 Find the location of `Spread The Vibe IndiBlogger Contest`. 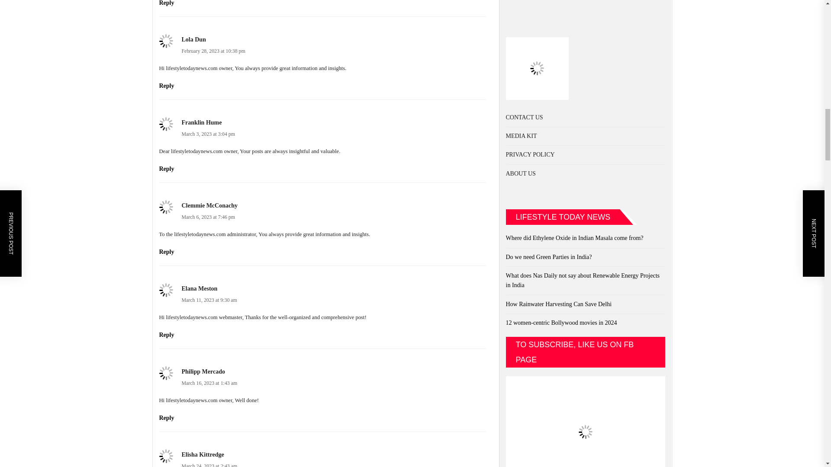

Spread The Vibe IndiBlogger Contest is located at coordinates (537, 42).